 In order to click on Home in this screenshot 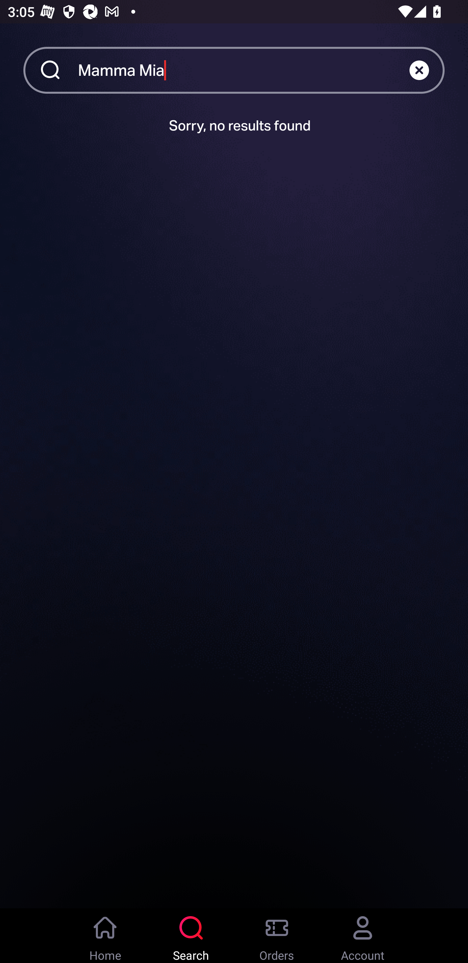, I will do `click(105, 936)`.